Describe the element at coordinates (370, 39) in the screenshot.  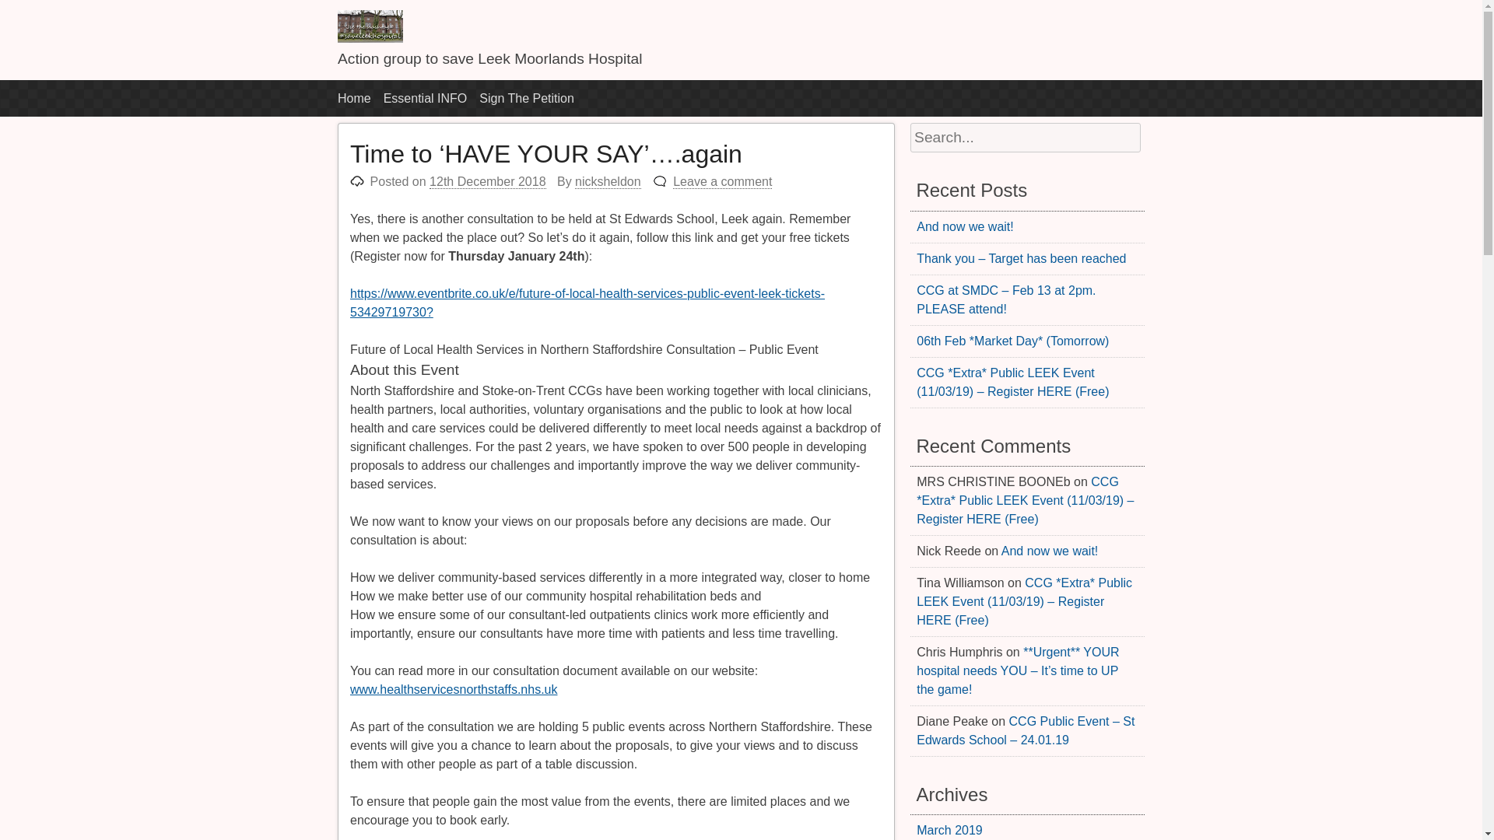
I see `Save Leek Moorlands Hospital` at that location.